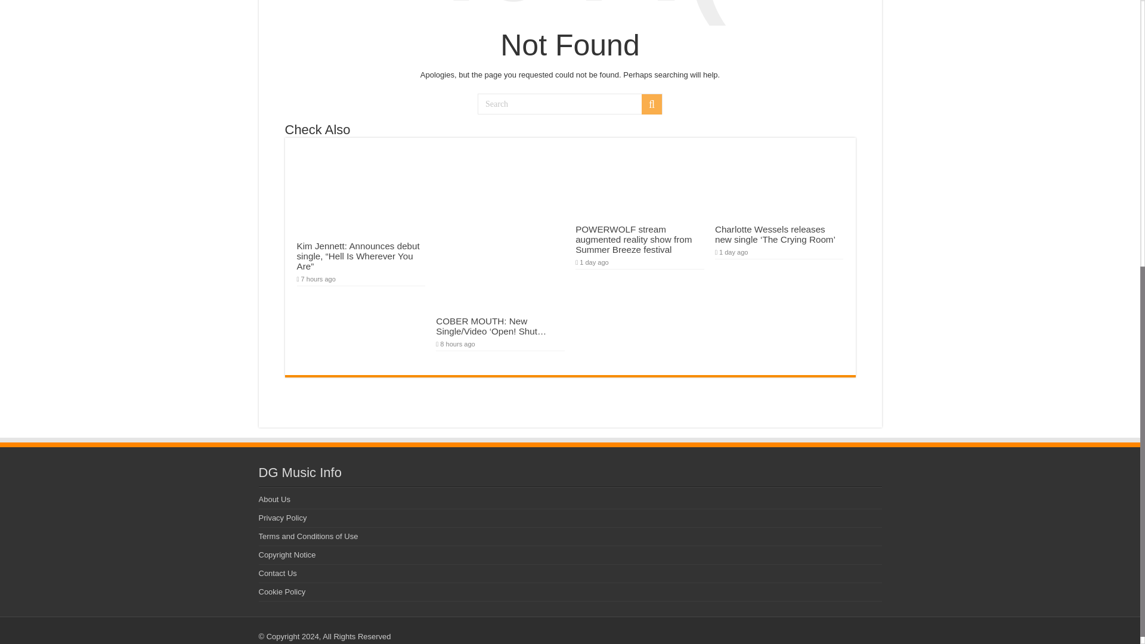  Describe the element at coordinates (281, 592) in the screenshot. I see `Cookie Policy` at that location.